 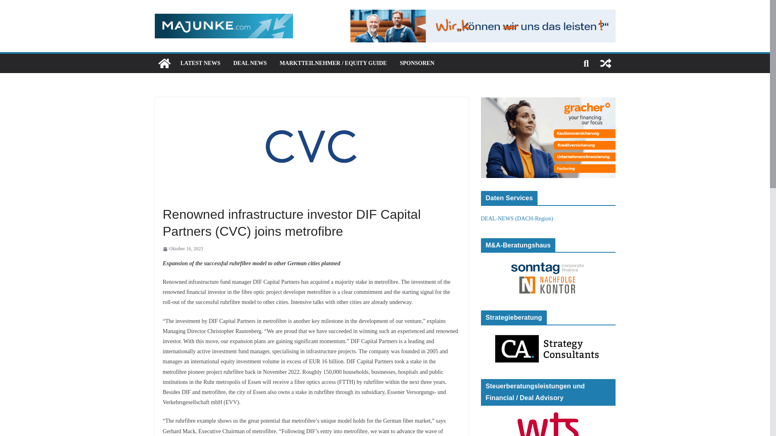 What do you see at coordinates (250, 63) in the screenshot?
I see `DEAL NEWS` at bounding box center [250, 63].